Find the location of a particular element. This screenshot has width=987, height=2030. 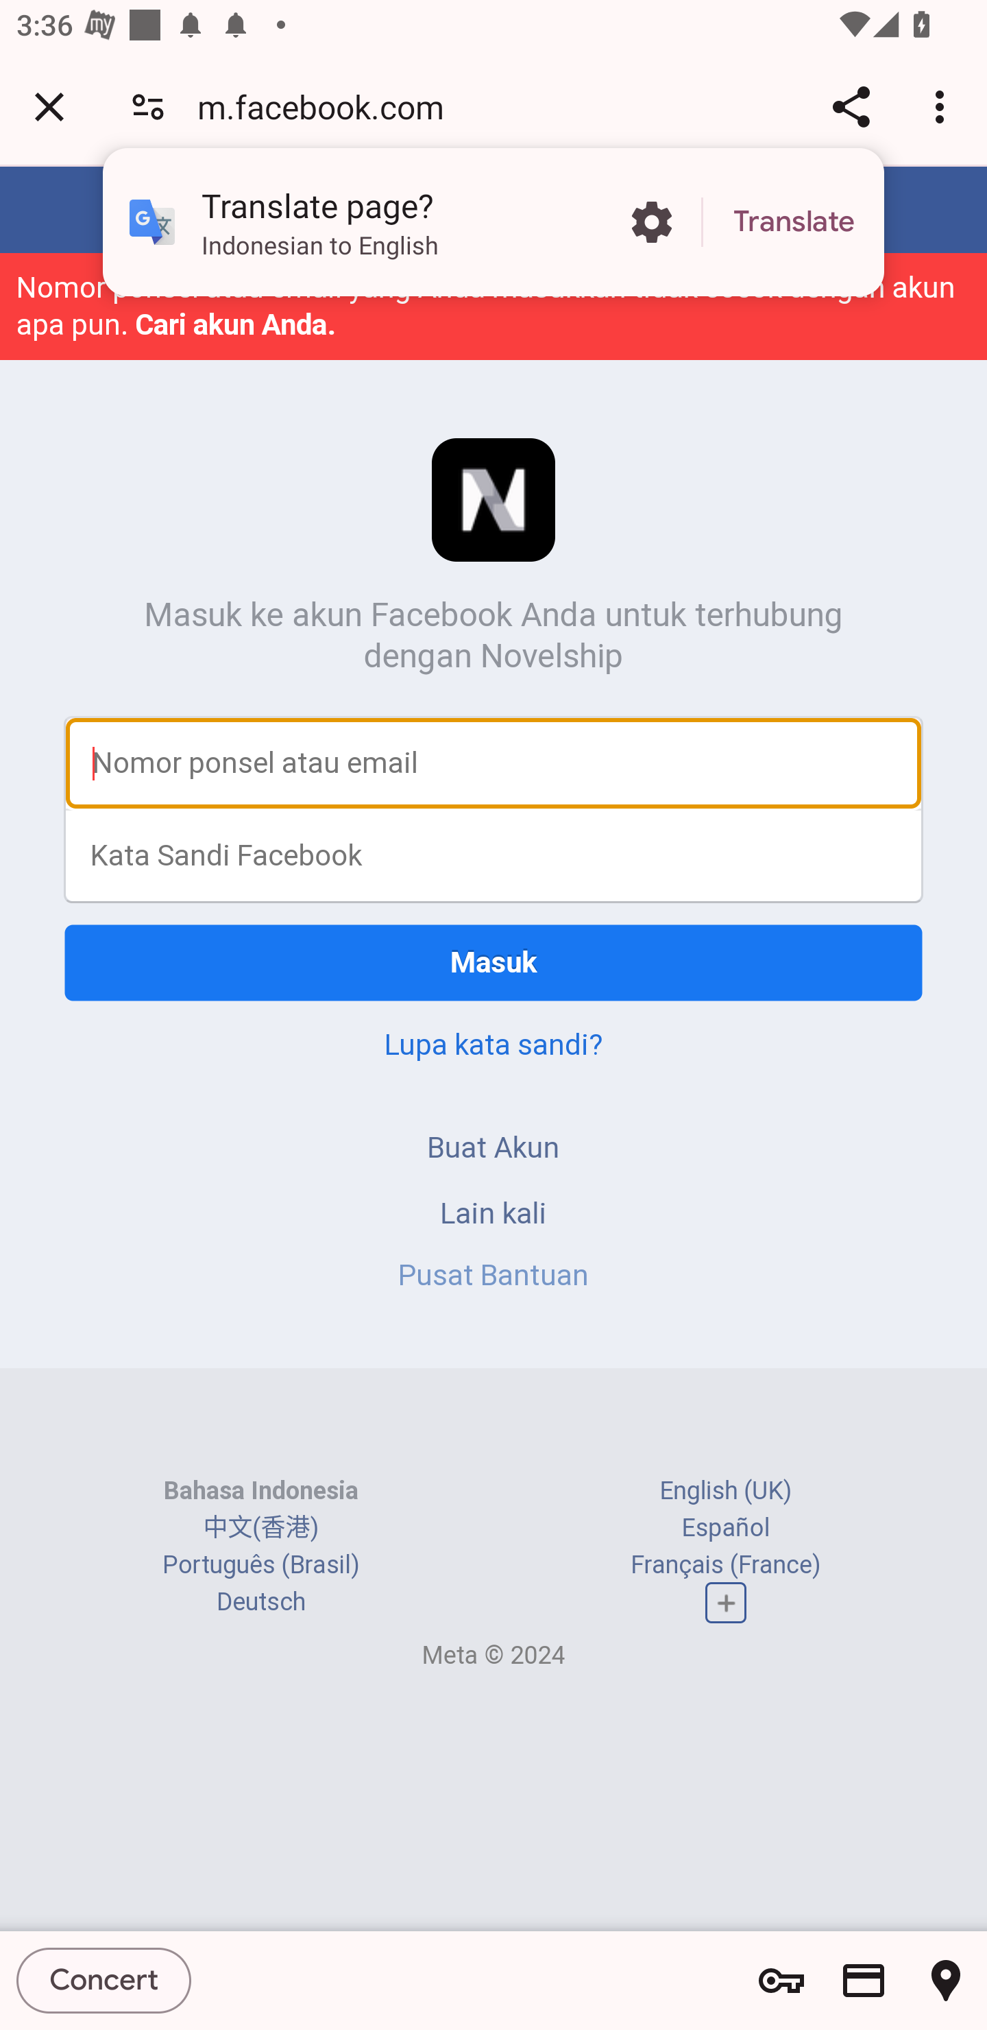

Show saved payment methods is located at coordinates (864, 1981).